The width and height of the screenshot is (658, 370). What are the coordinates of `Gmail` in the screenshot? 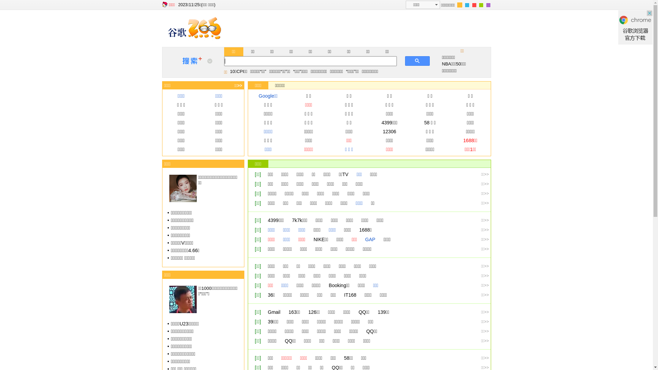 It's located at (274, 312).